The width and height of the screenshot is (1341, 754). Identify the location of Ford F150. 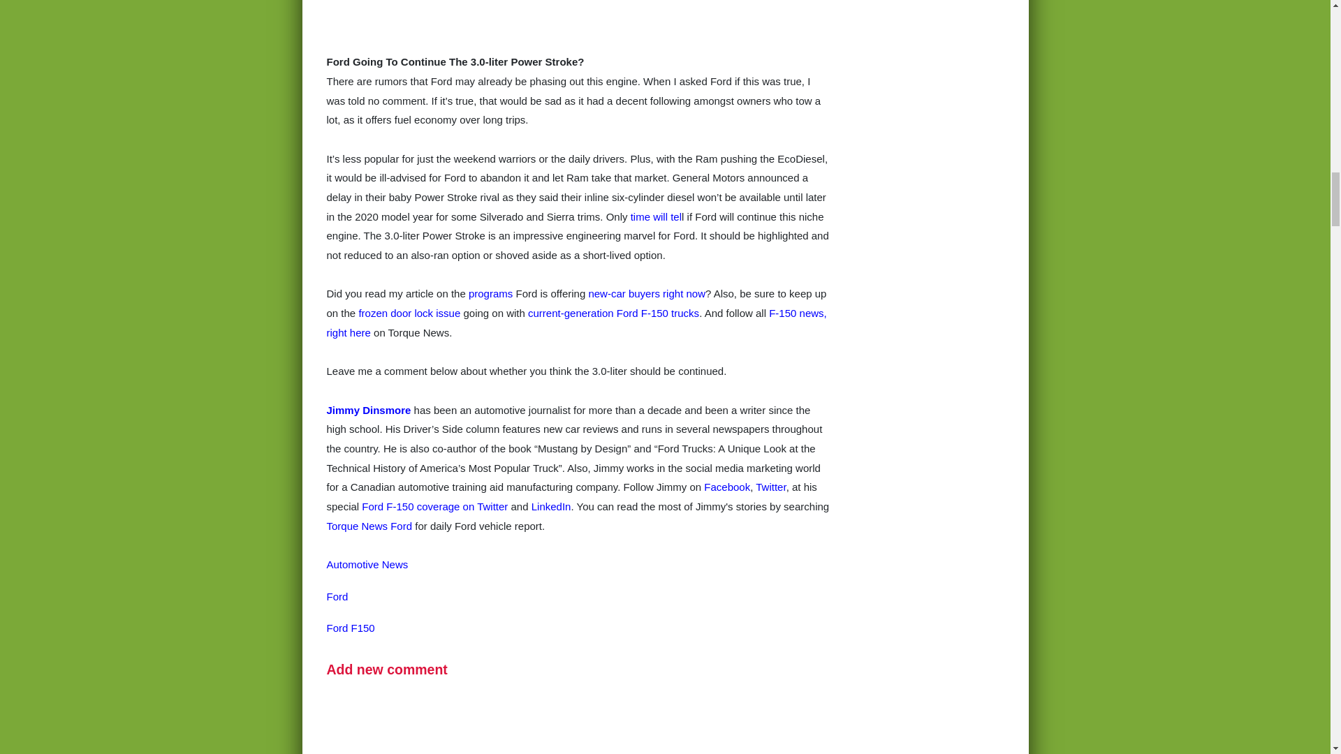
(351, 628).